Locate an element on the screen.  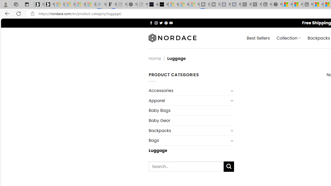
Backpacks is located at coordinates (189, 130).